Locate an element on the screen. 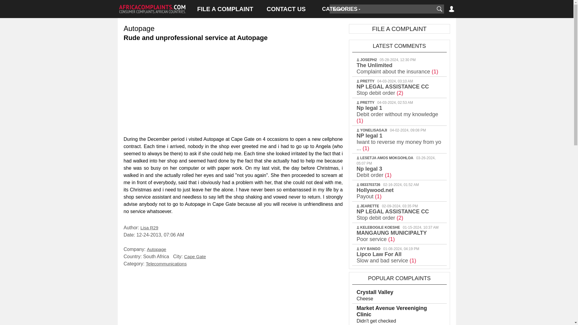  Np legal 3 - Debit order is located at coordinates (374, 172).